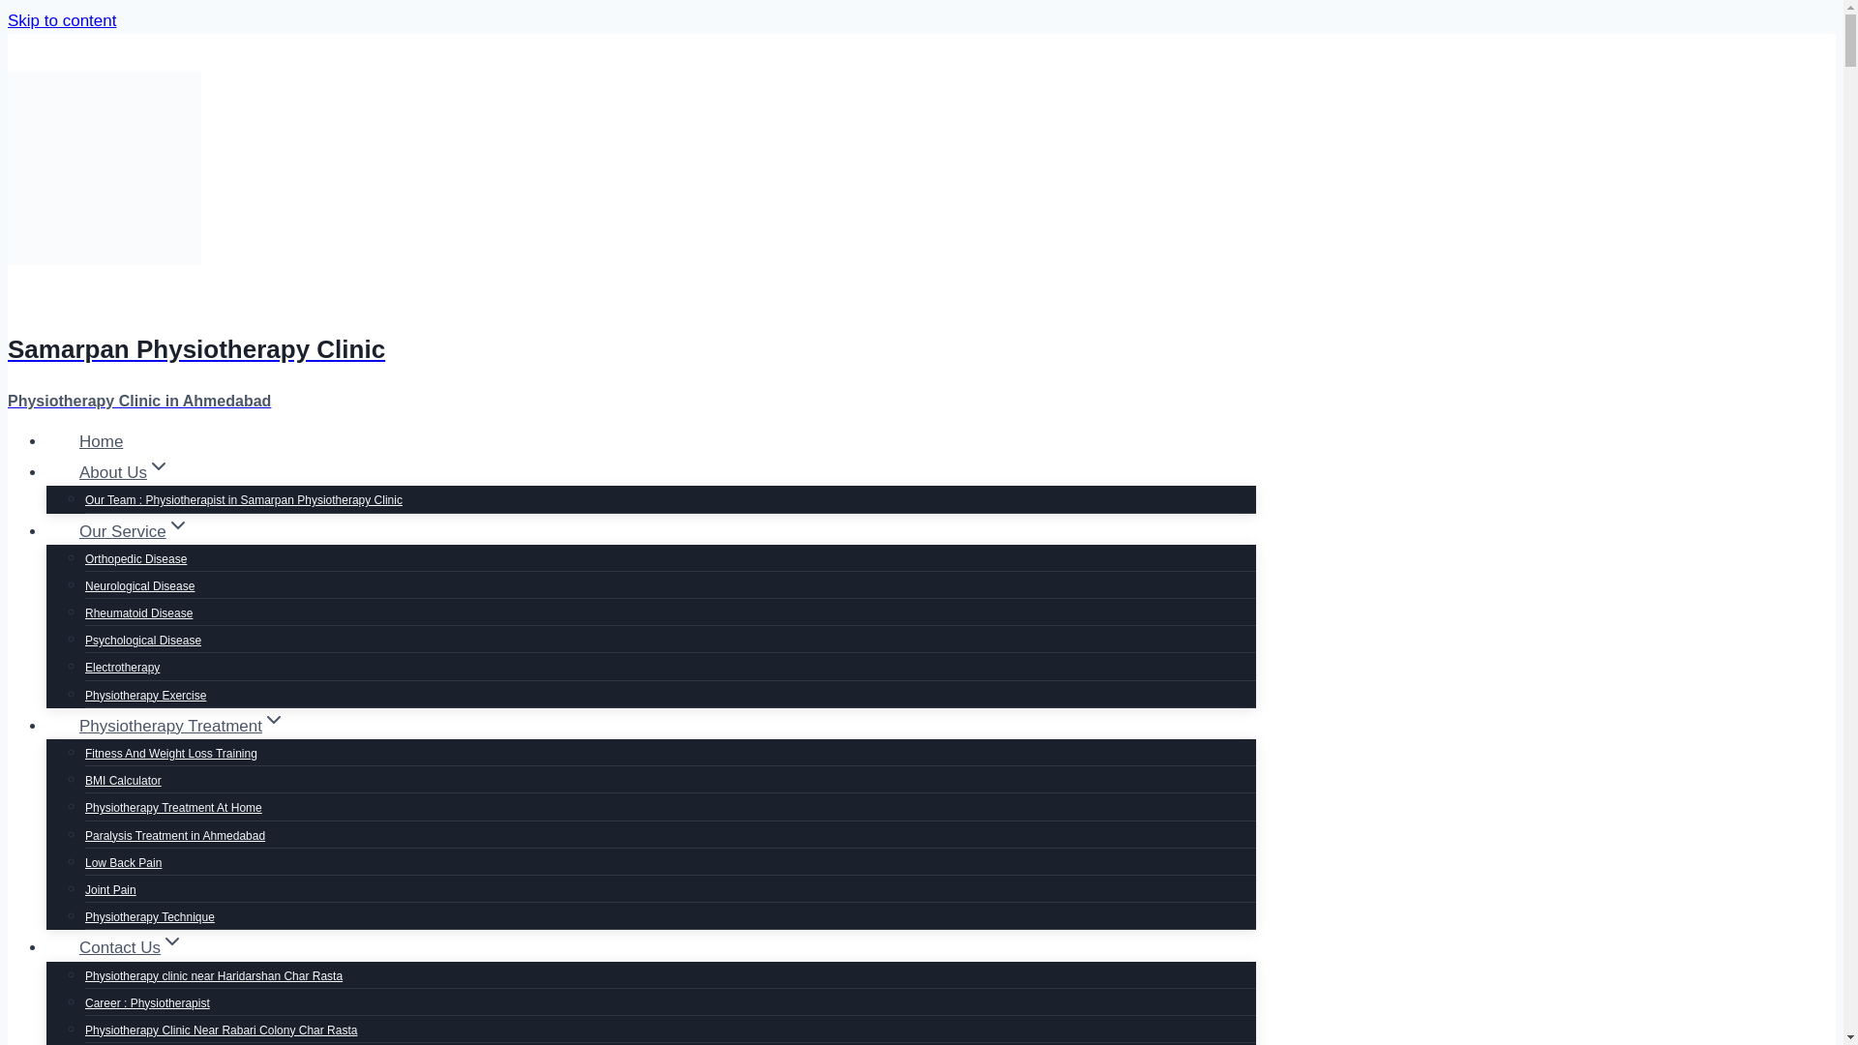 This screenshot has width=1858, height=1045. What do you see at coordinates (273, 720) in the screenshot?
I see `Expand` at bounding box center [273, 720].